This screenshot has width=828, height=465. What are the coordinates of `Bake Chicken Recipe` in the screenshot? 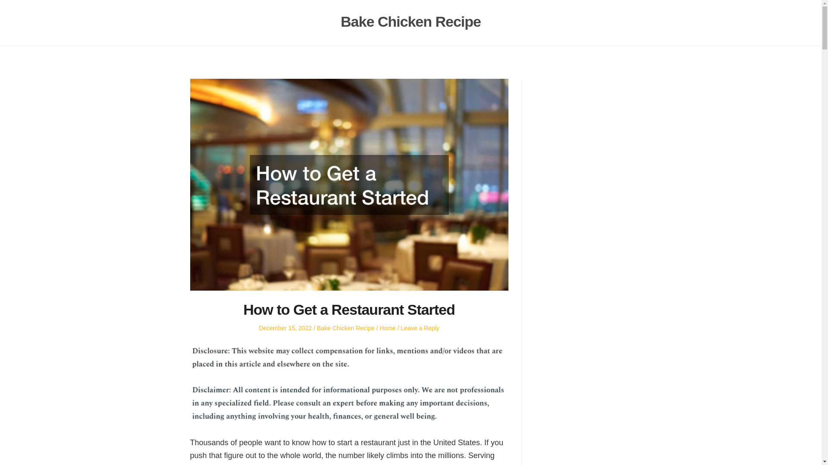 It's located at (411, 22).